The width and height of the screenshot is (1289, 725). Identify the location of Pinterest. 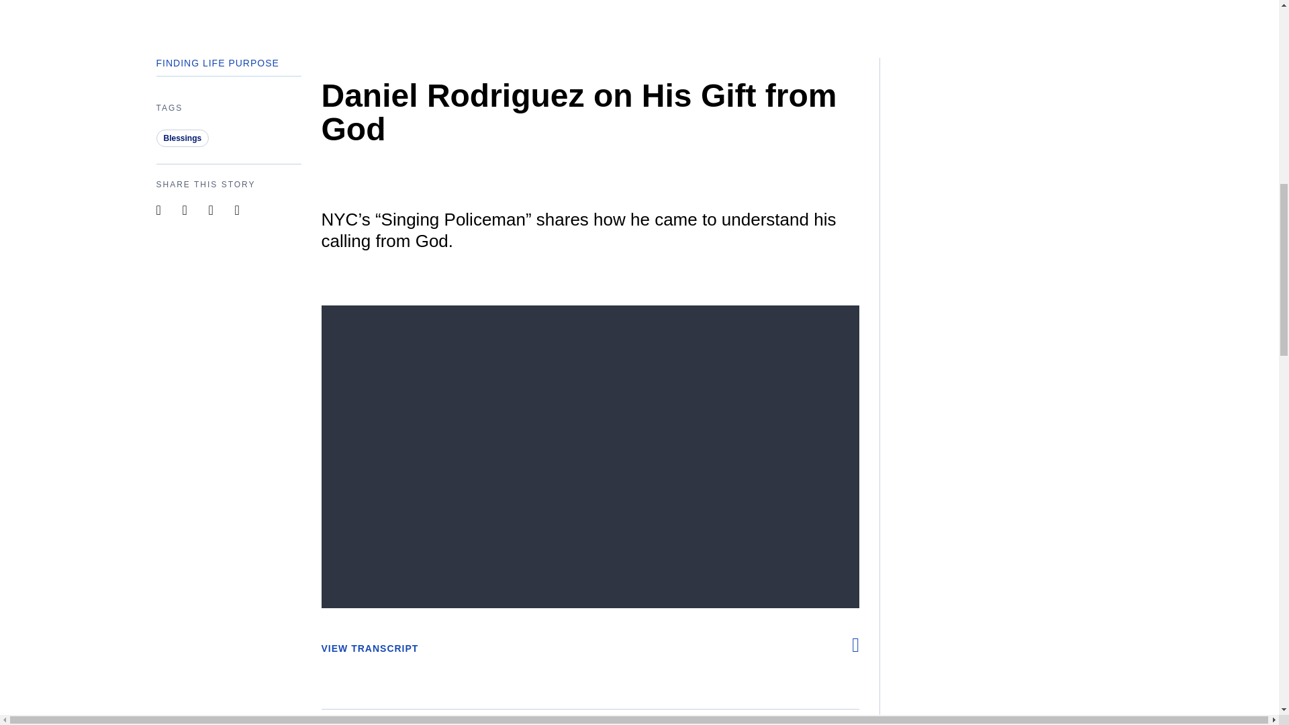
(219, 209).